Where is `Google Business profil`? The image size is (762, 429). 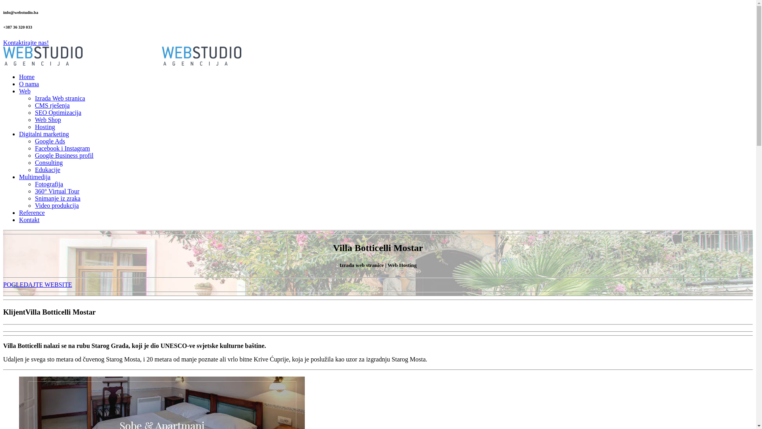 Google Business profil is located at coordinates (64, 156).